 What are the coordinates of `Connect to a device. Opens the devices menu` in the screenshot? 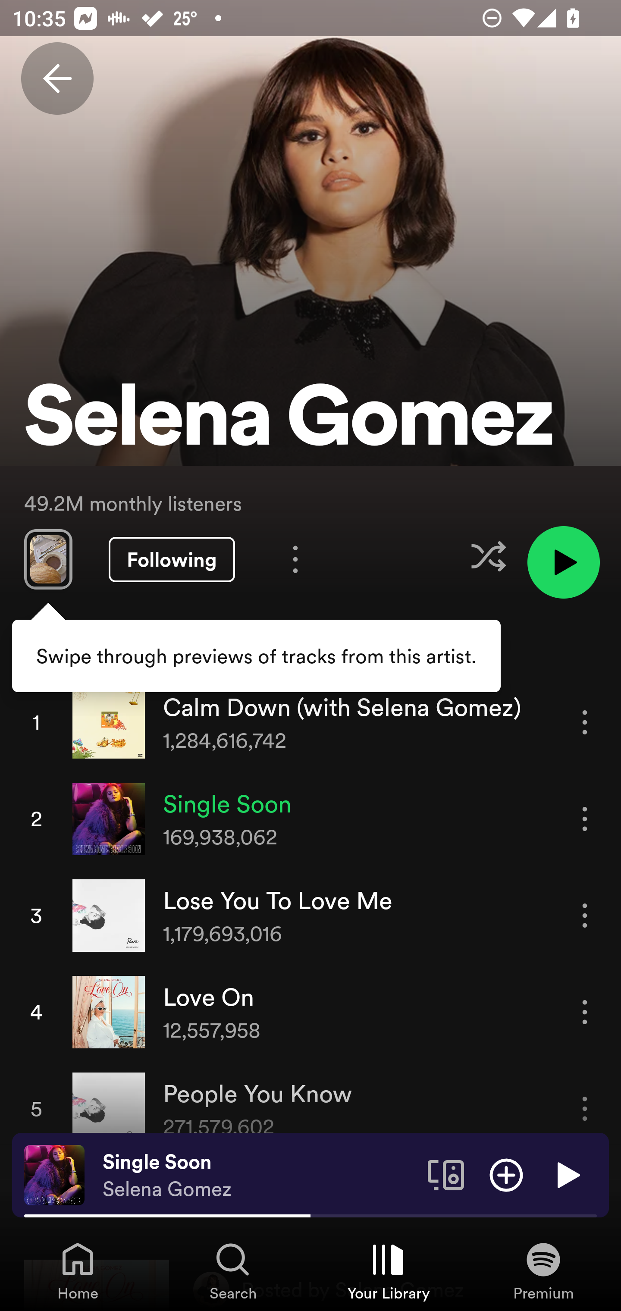 It's located at (446, 1174).